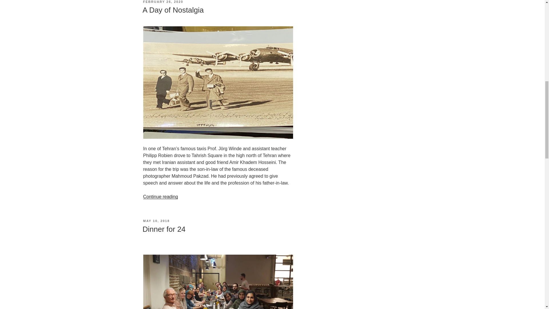 Image resolution: width=549 pixels, height=309 pixels. Describe the element at coordinates (156, 221) in the screenshot. I see `MAY 10, 2018` at that location.